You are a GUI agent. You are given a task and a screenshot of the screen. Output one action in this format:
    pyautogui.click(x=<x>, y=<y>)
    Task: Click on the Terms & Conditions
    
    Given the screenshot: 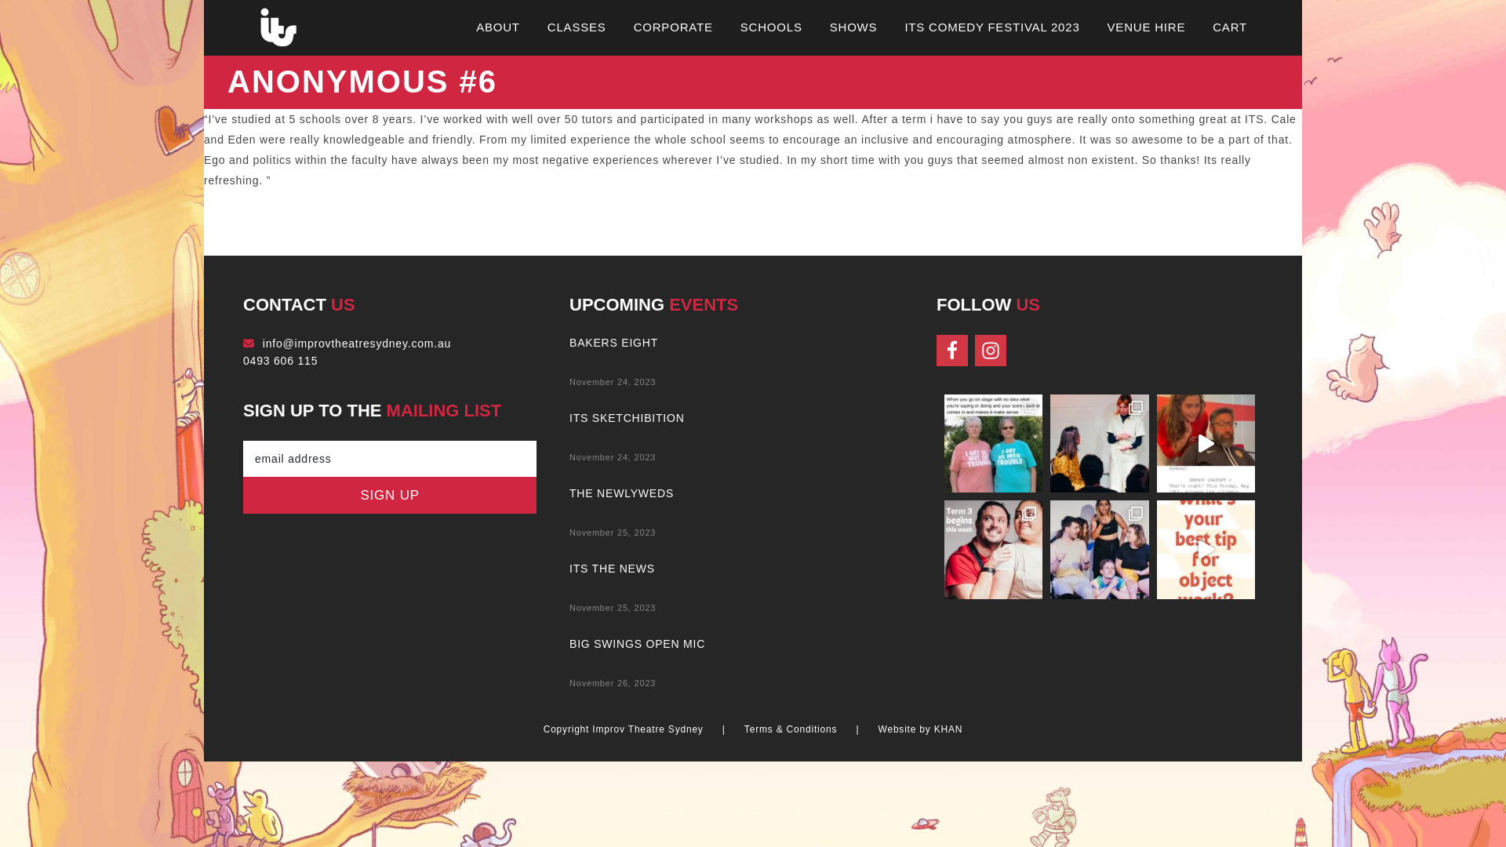 What is the action you would take?
    pyautogui.click(x=791, y=731)
    